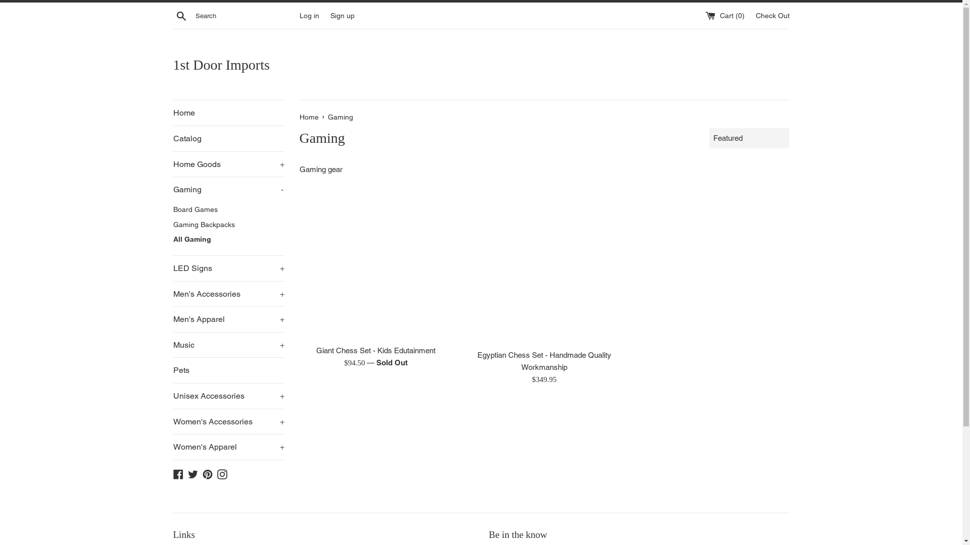 The image size is (970, 545). Describe the element at coordinates (222, 473) in the screenshot. I see `Instagram` at that location.